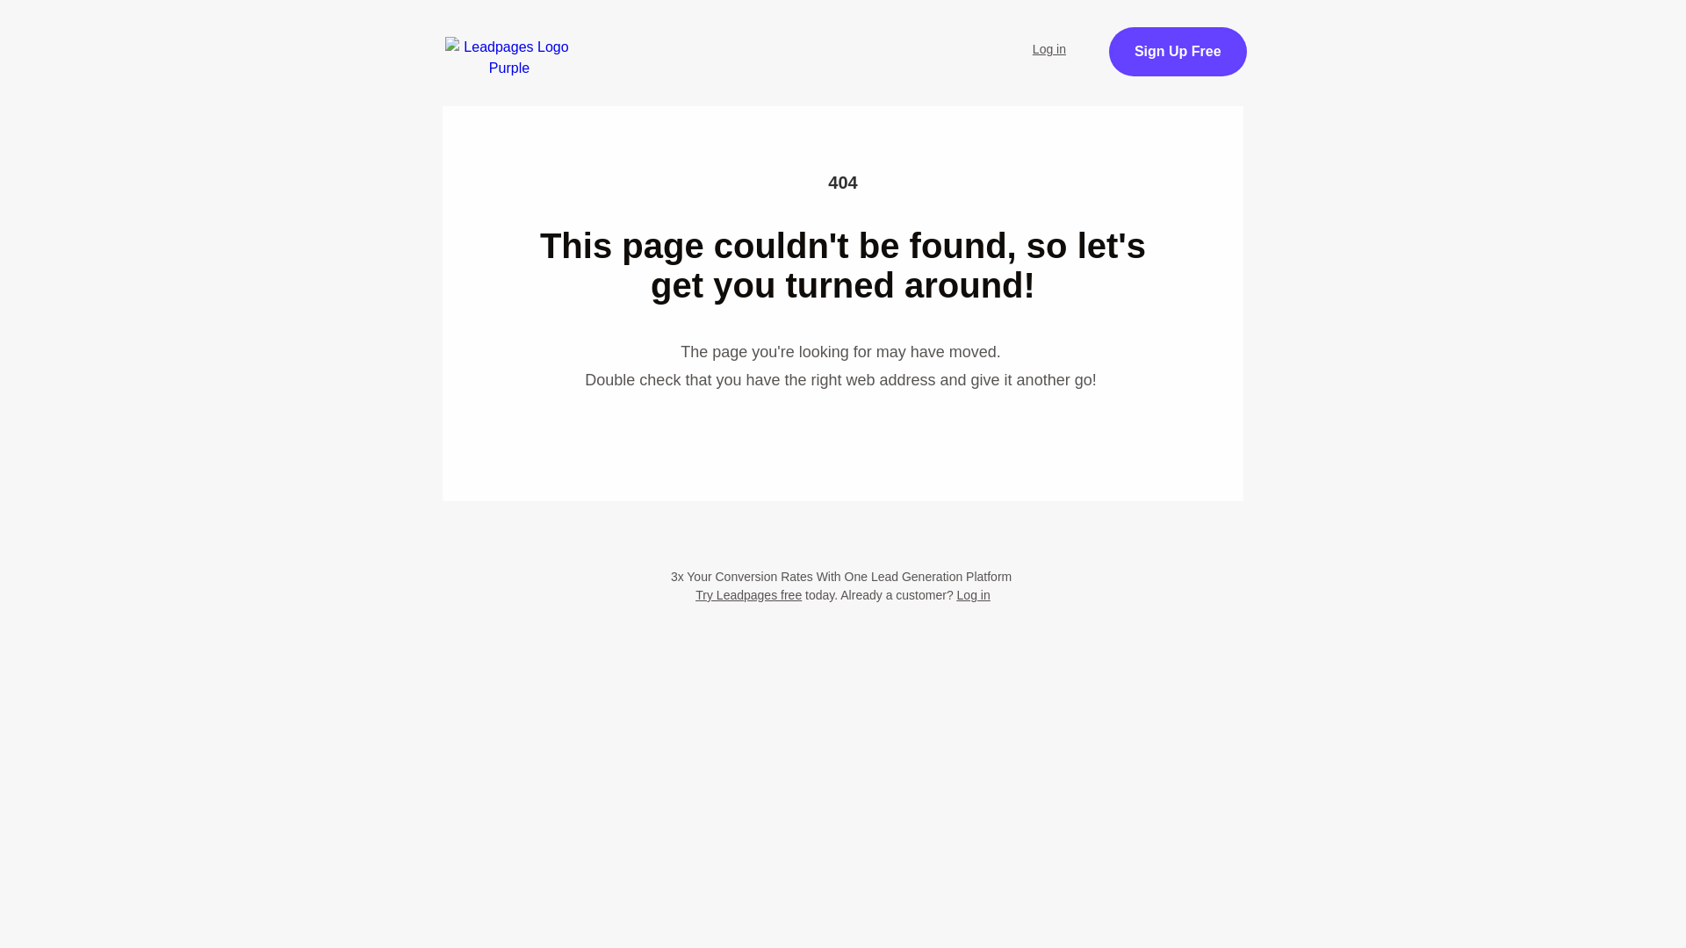 This screenshot has height=948, width=1686. What do you see at coordinates (917, 39) in the screenshot?
I see `Our Verse of the Day` at bounding box center [917, 39].